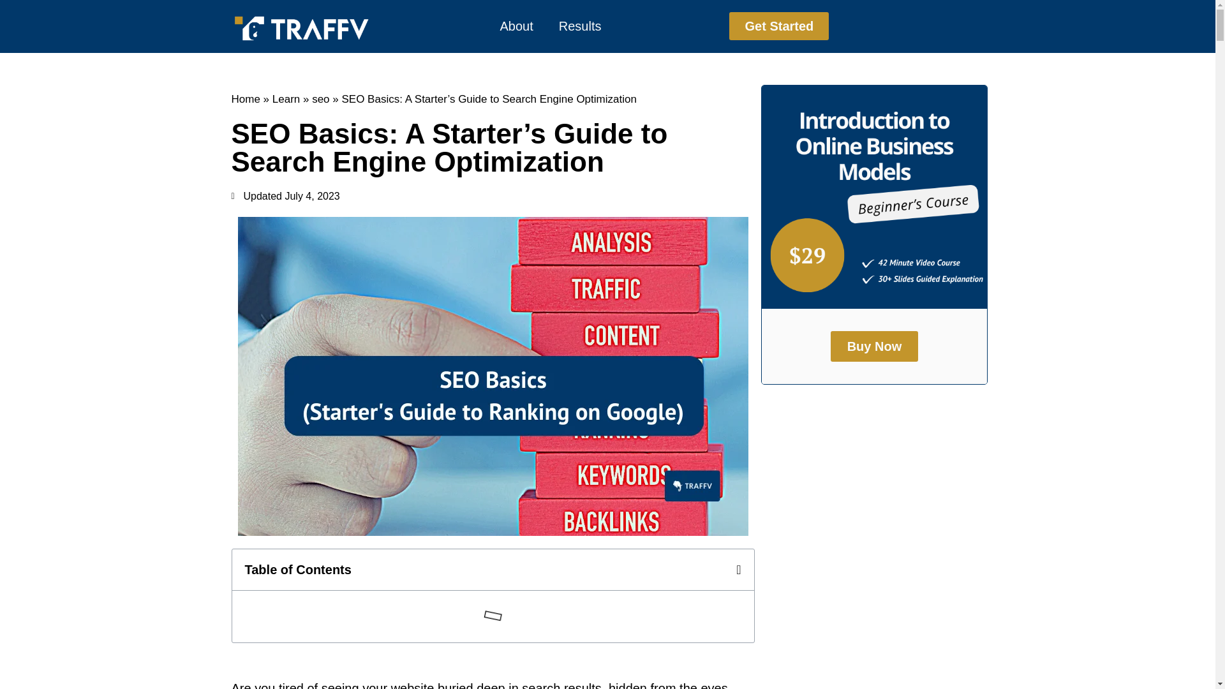  What do you see at coordinates (517, 26) in the screenshot?
I see `About` at bounding box center [517, 26].